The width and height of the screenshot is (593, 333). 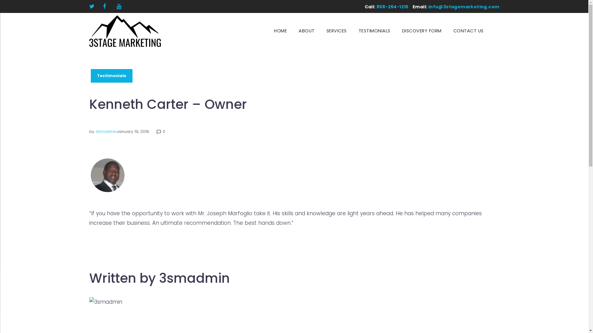 What do you see at coordinates (133, 131) in the screenshot?
I see `January 19, 2018` at bounding box center [133, 131].